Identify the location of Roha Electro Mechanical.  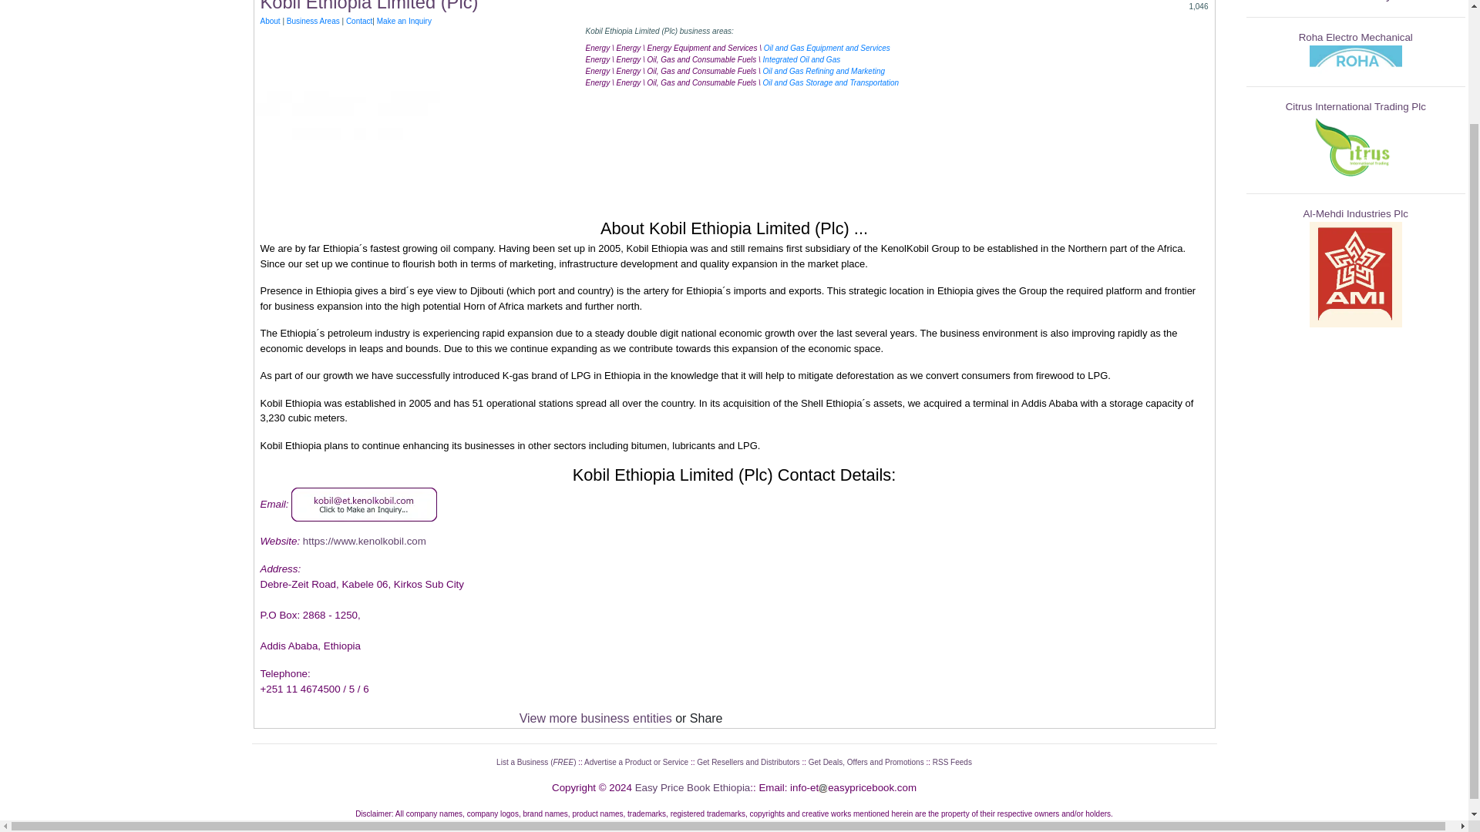
(1356, 37).